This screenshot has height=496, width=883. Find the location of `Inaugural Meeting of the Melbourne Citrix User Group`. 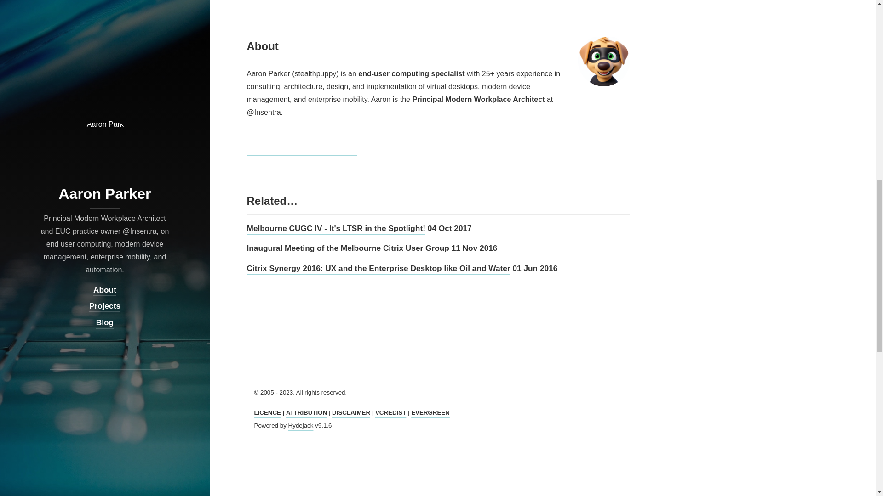

Inaugural Meeting of the Melbourne Citrix User Group is located at coordinates (347, 248).